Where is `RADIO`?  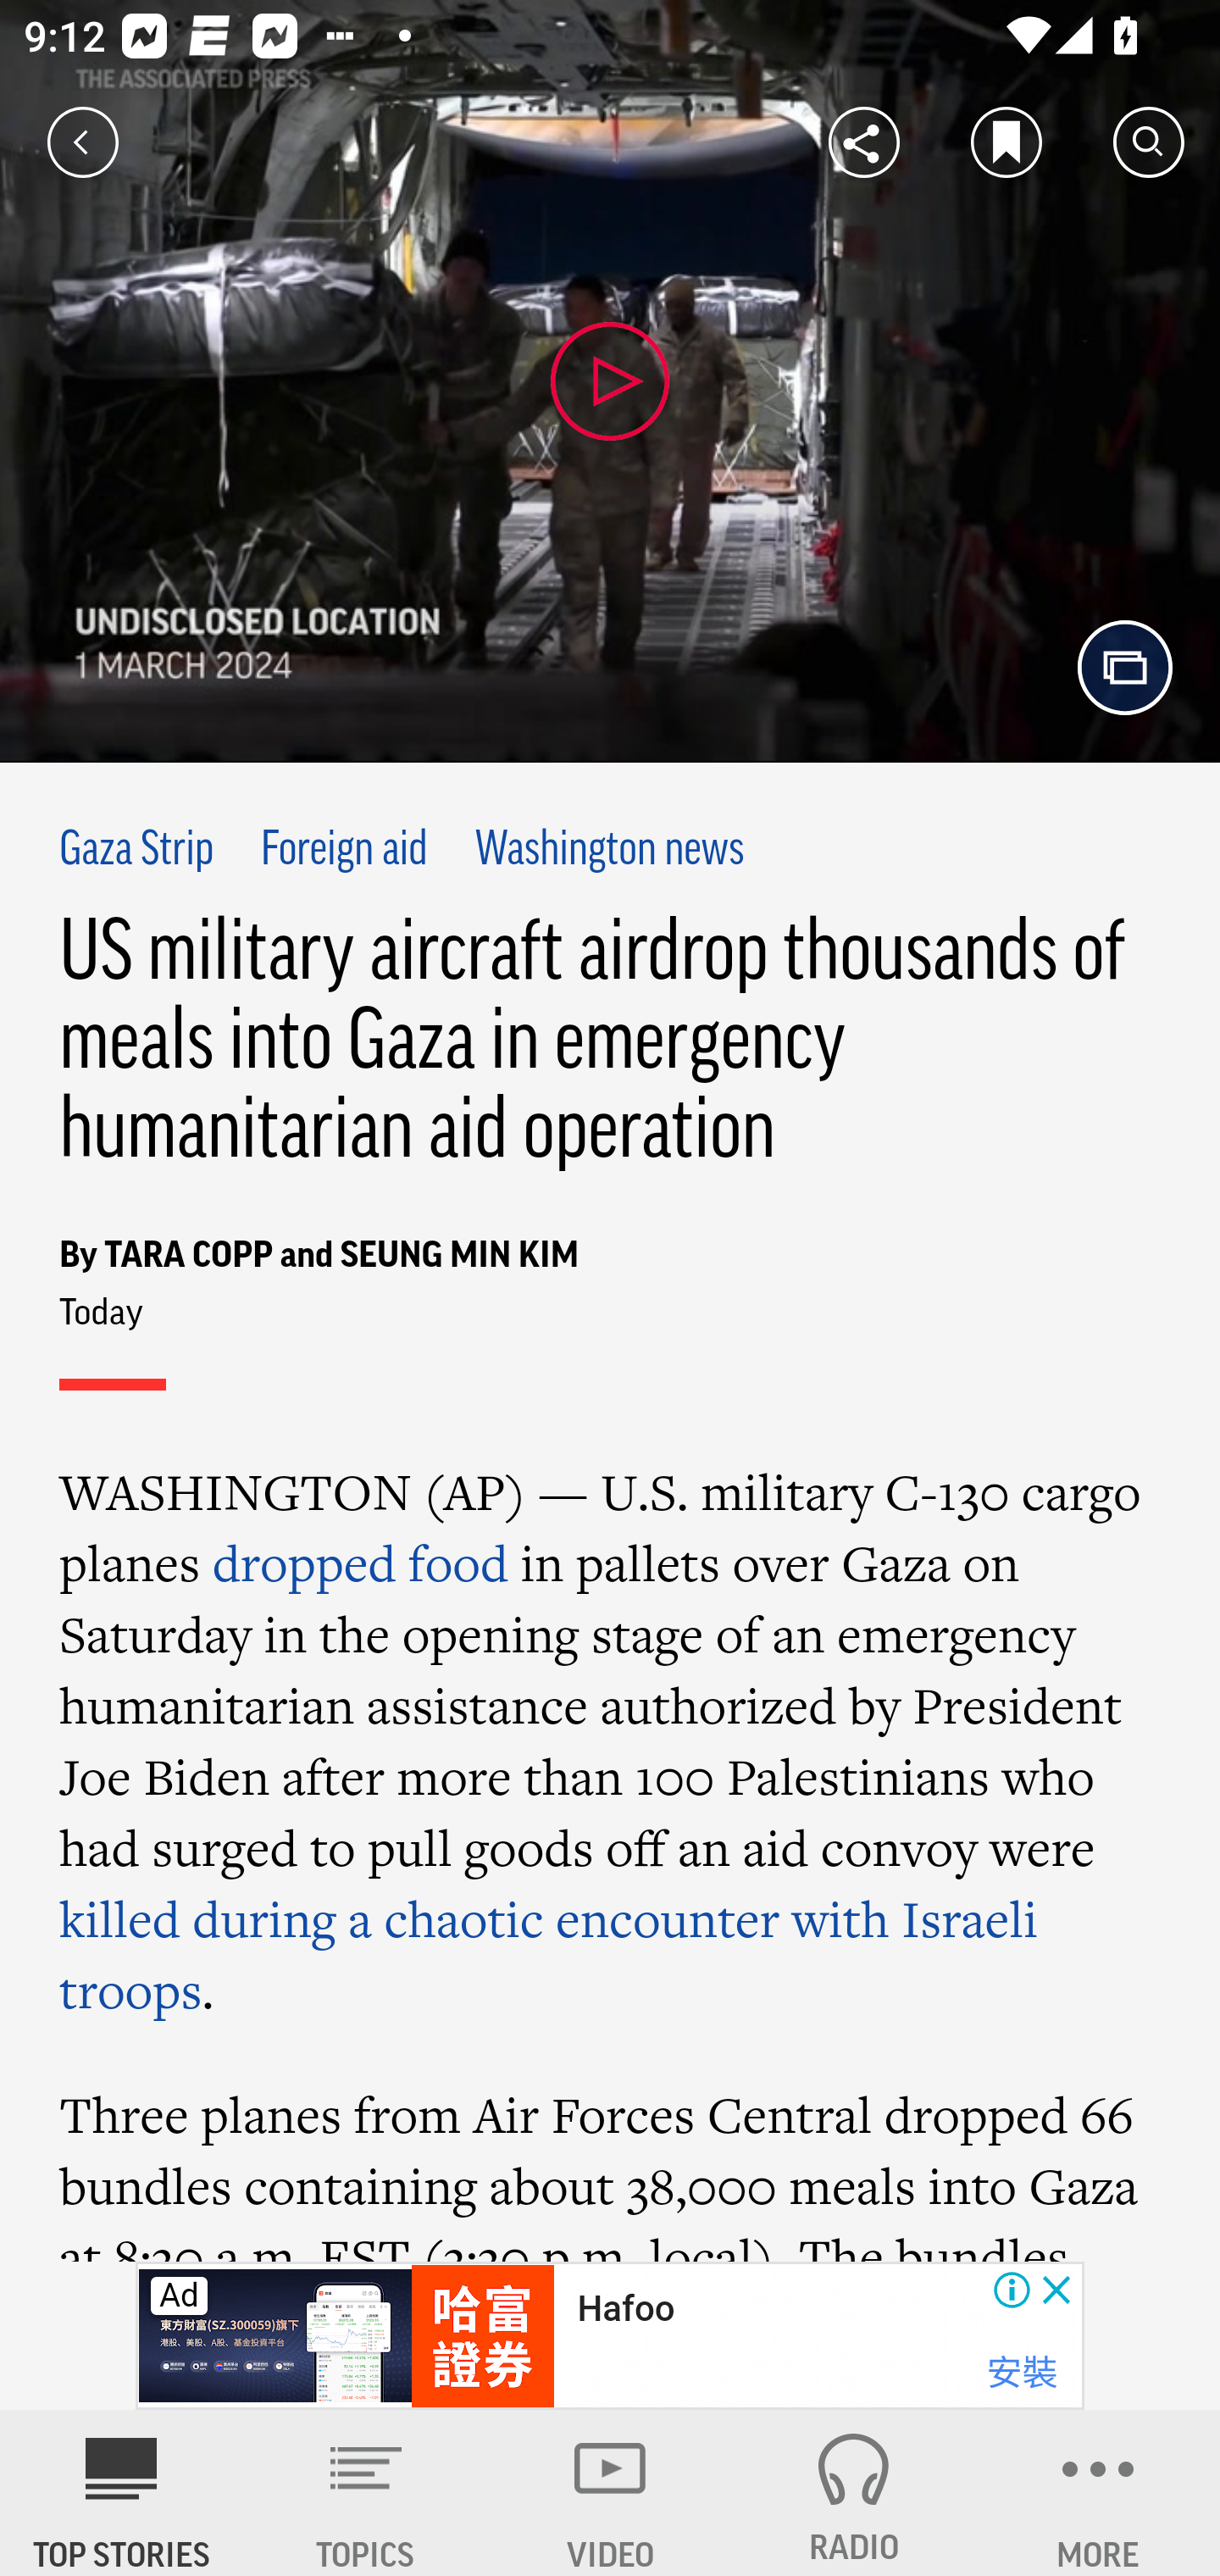
RADIO is located at coordinates (854, 2493).